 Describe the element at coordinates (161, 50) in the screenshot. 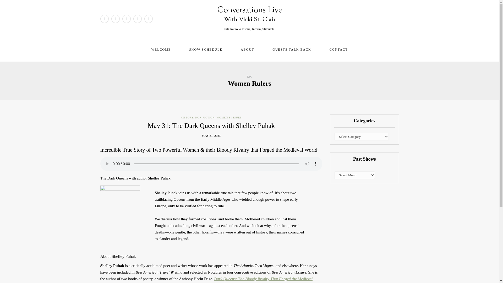

I see `WELCOME` at that location.